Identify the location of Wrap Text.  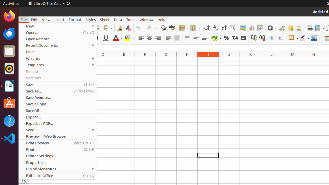
(169, 38).